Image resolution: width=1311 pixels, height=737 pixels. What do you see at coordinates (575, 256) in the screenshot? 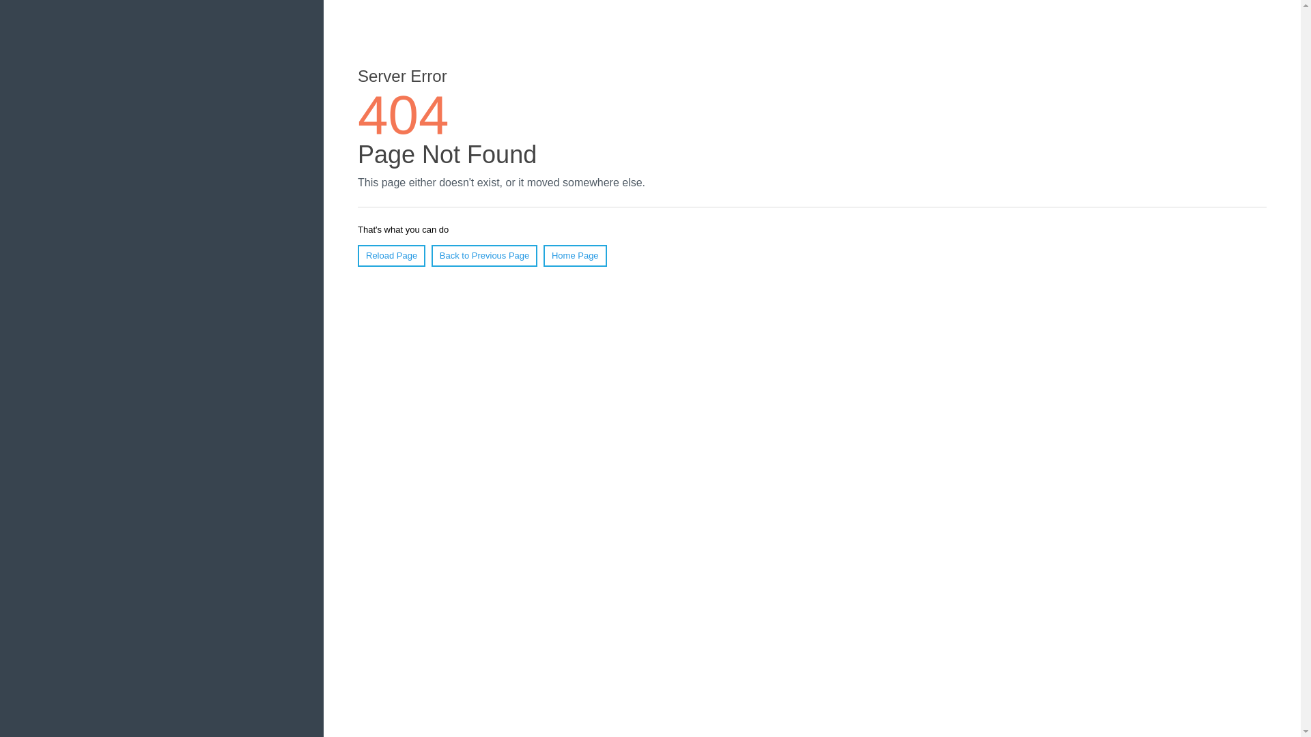
I see `Home Page` at bounding box center [575, 256].